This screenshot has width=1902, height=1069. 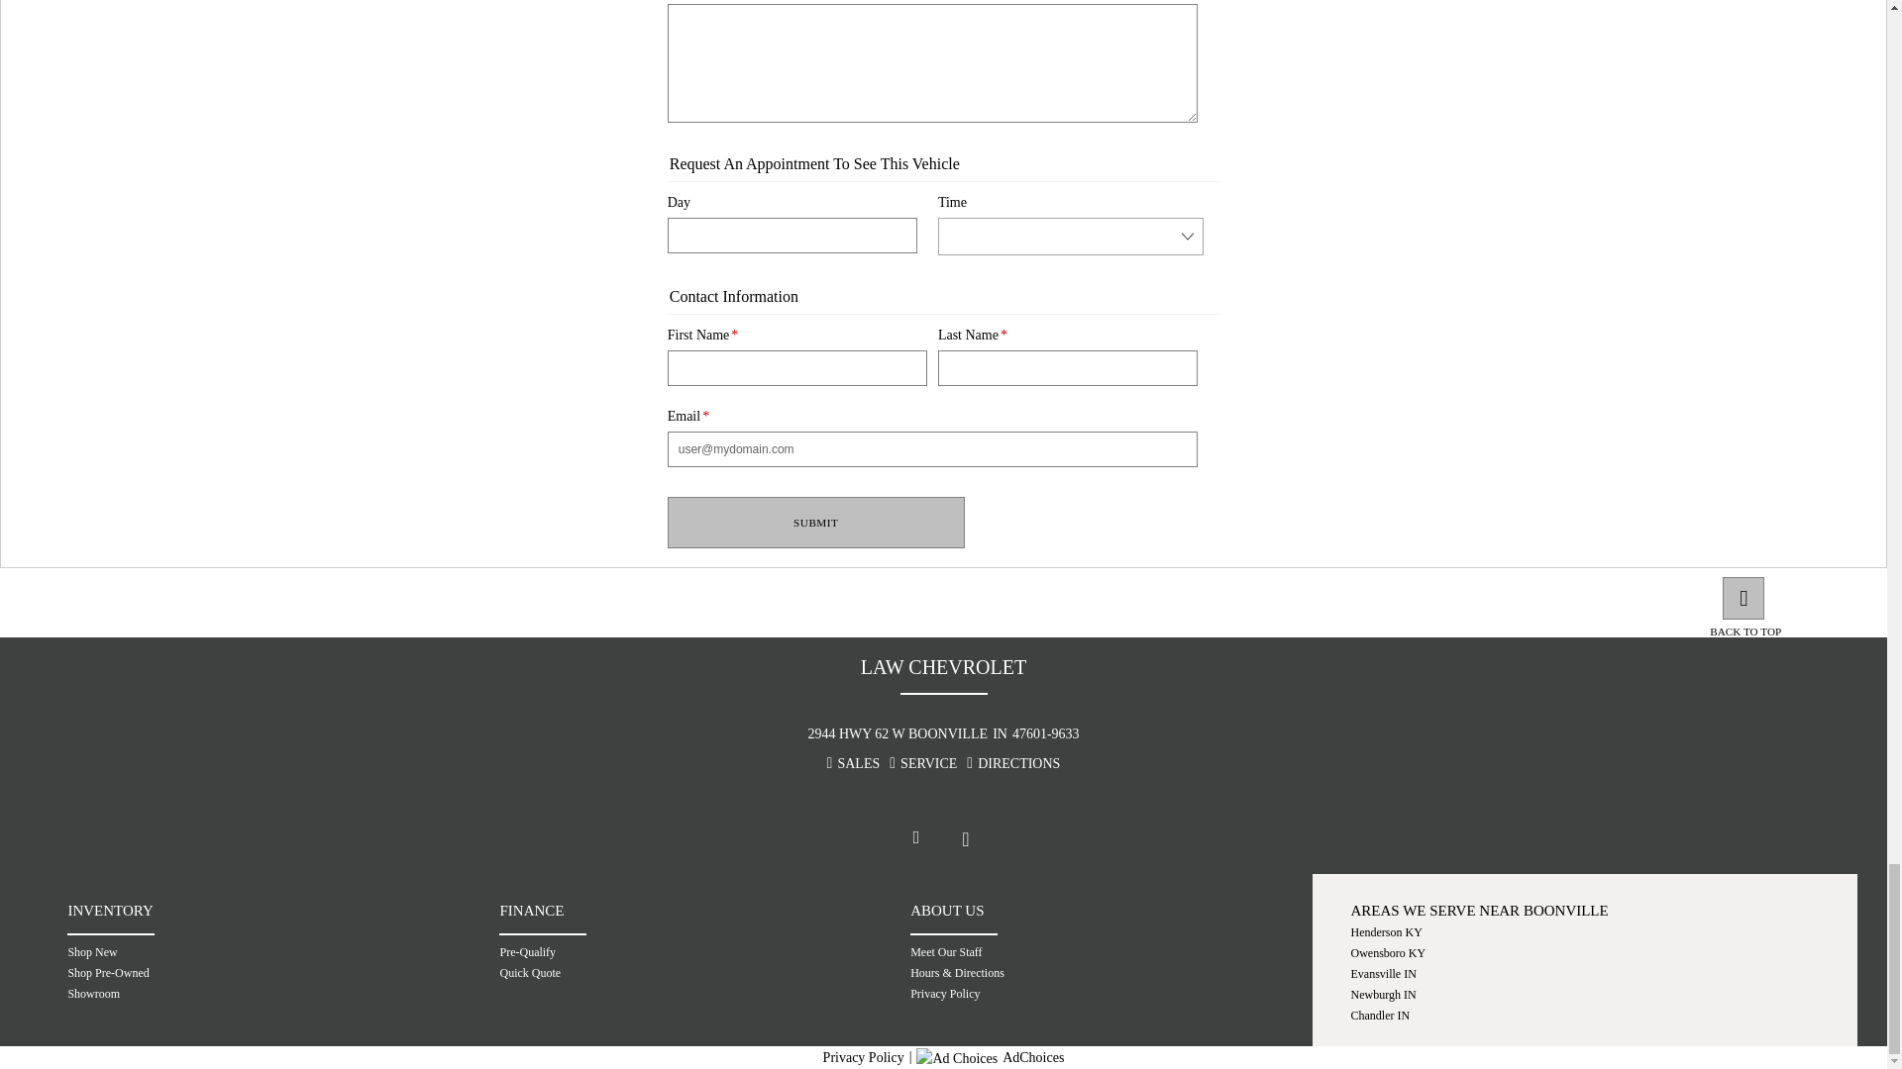 I want to click on Meet Our Staff, so click(x=1059, y=951).